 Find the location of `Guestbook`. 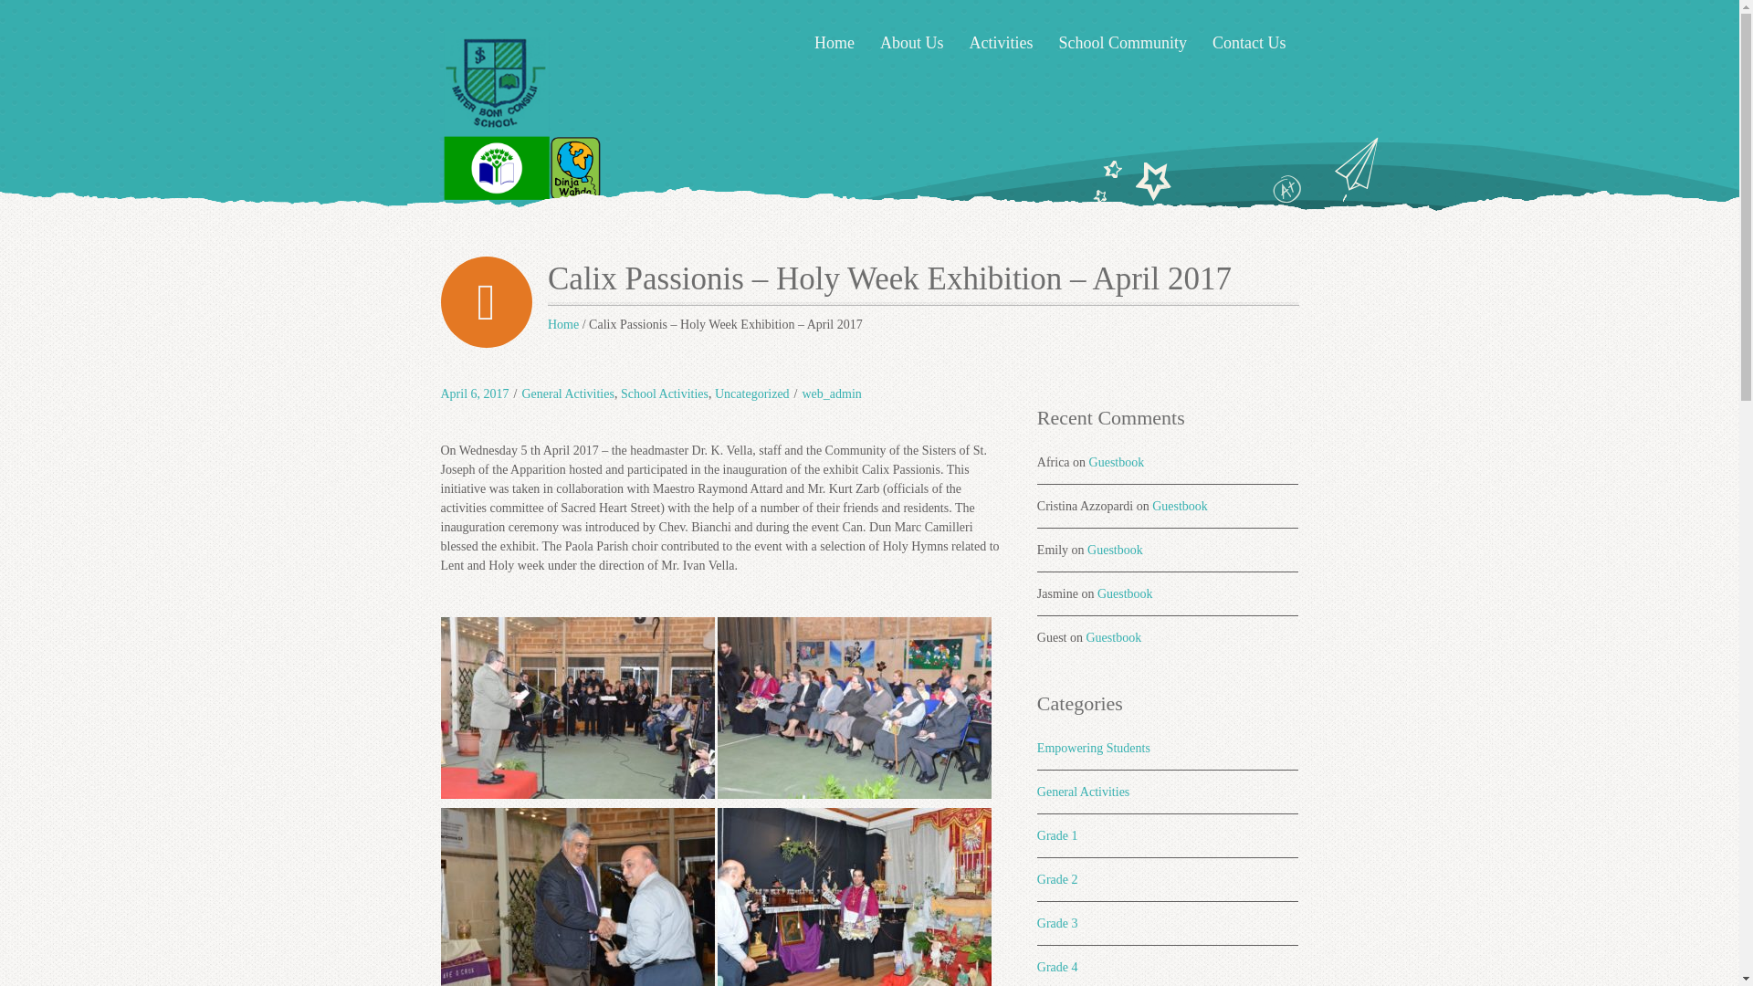

Guestbook is located at coordinates (1114, 637).